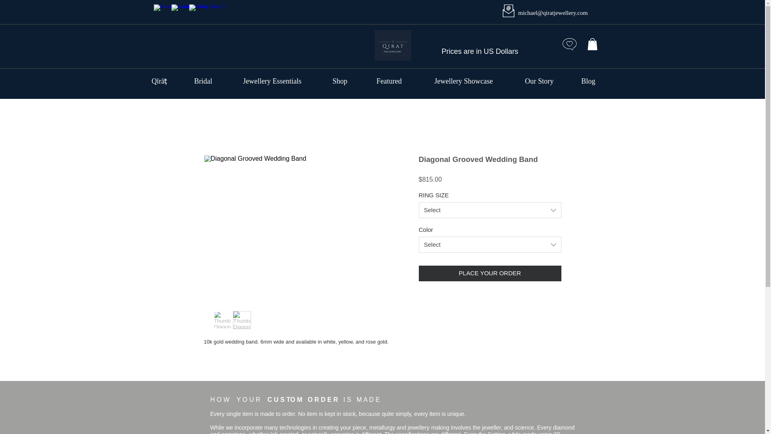 The image size is (771, 434). Describe the element at coordinates (490, 244) in the screenshot. I see `Select` at that location.